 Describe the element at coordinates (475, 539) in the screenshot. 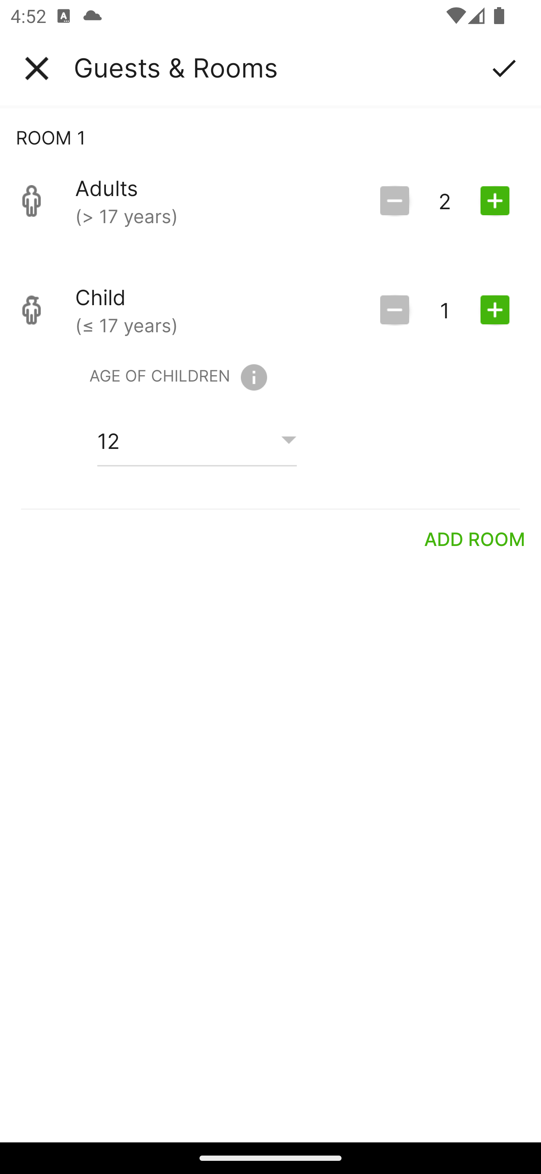

I see `ADD ROOM` at that location.